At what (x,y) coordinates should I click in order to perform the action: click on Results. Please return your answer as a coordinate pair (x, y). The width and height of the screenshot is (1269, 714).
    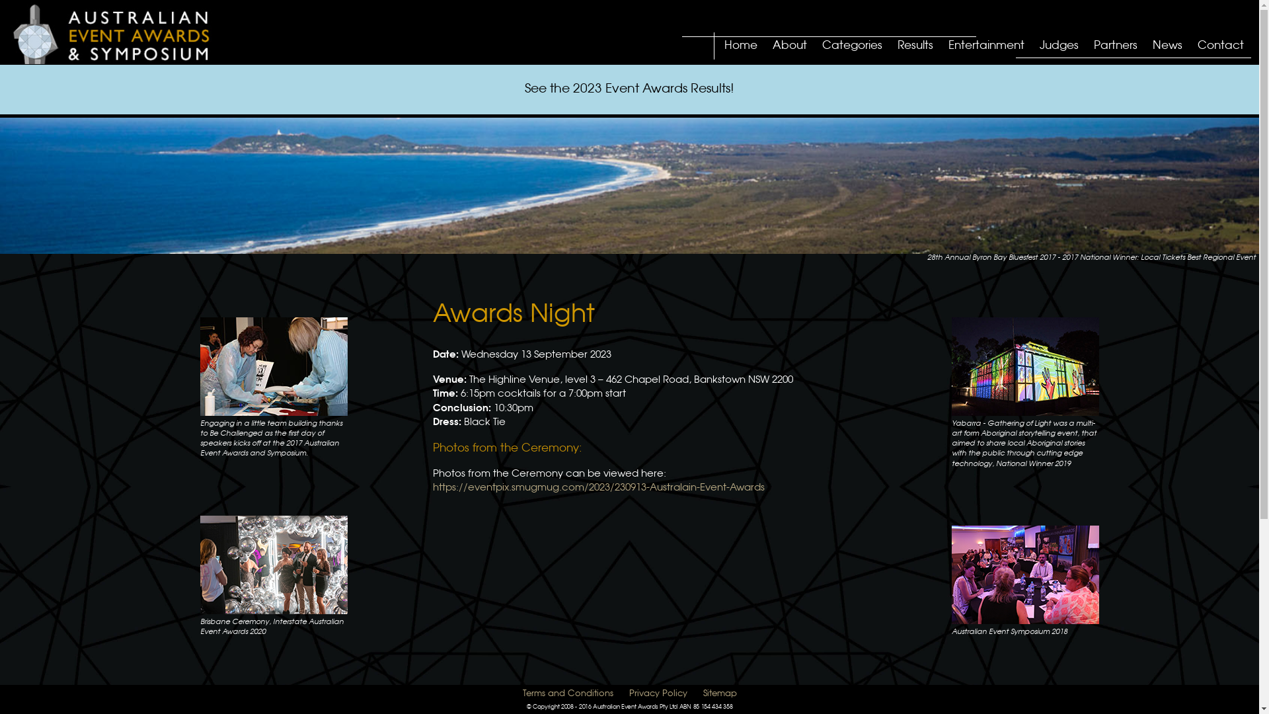
    Looking at the image, I should click on (915, 48).